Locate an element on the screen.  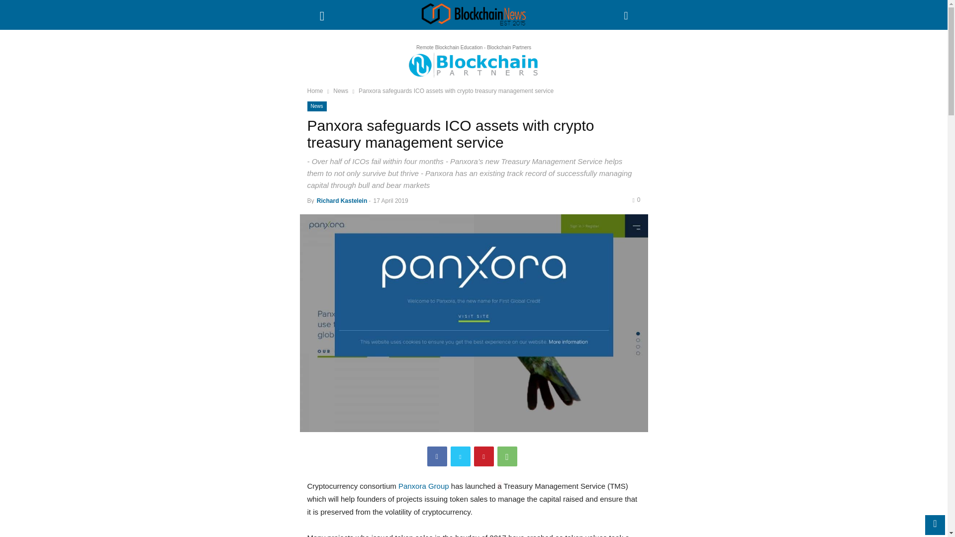
WhatsApp is located at coordinates (507, 456).